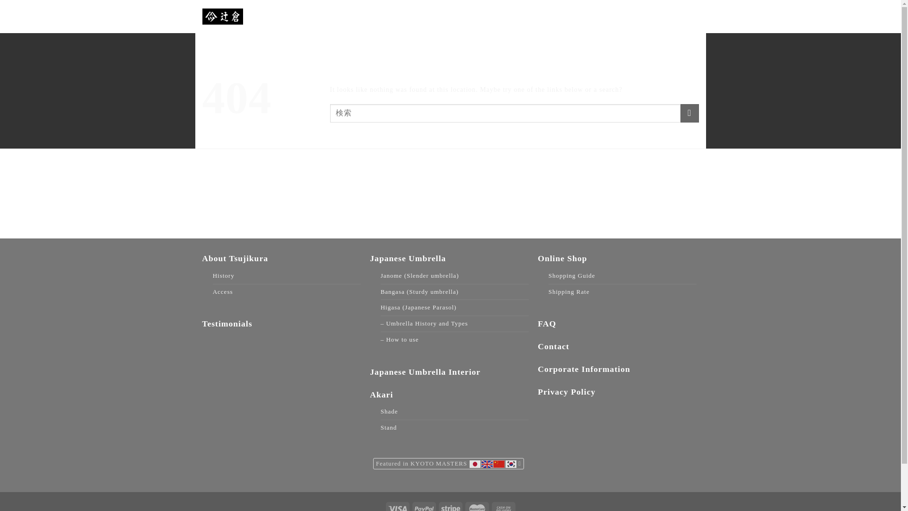  Describe the element at coordinates (547, 324) in the screenshot. I see `FAQ` at that location.